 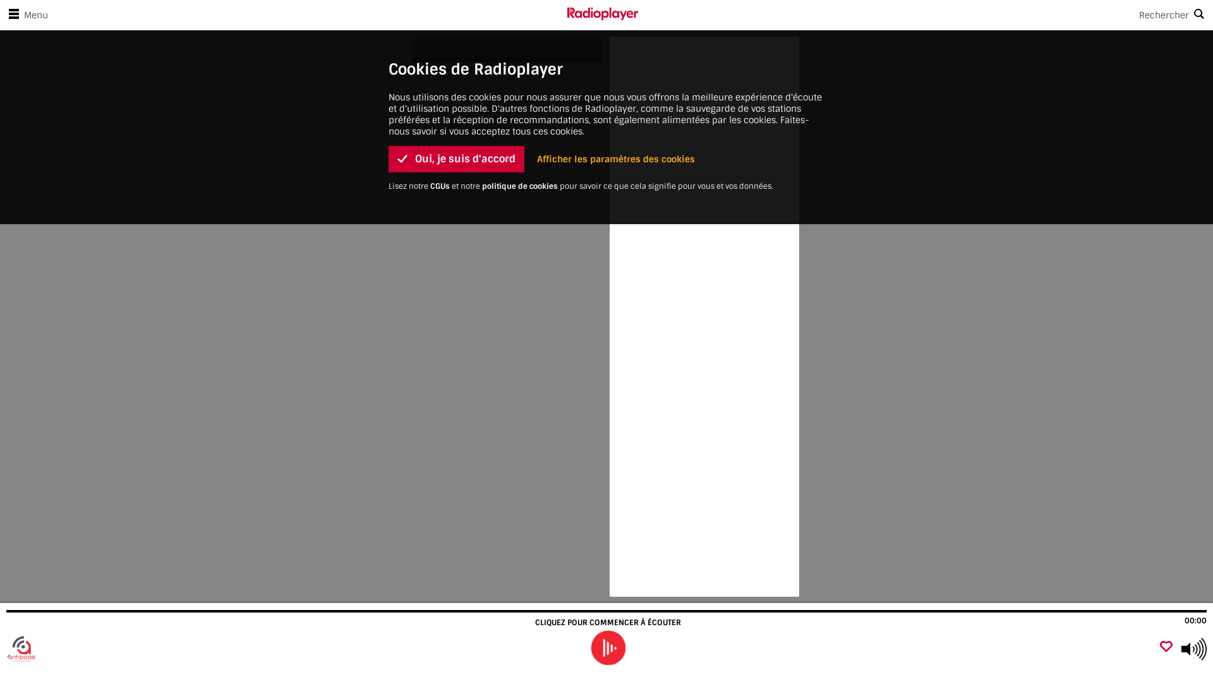 What do you see at coordinates (456, 159) in the screenshot?
I see `Oui, je suis d'accord` at bounding box center [456, 159].